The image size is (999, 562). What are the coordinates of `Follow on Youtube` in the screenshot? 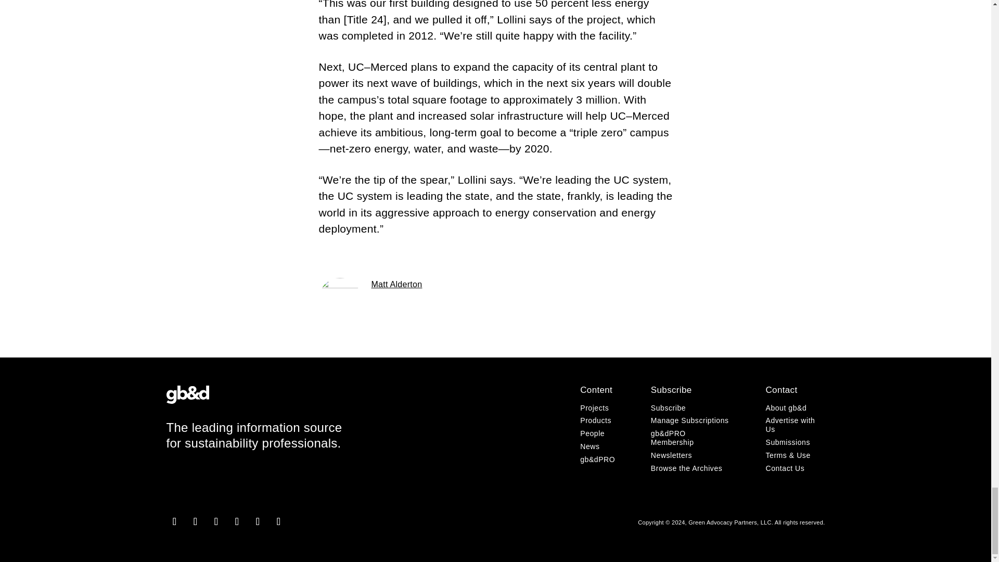 It's located at (258, 521).